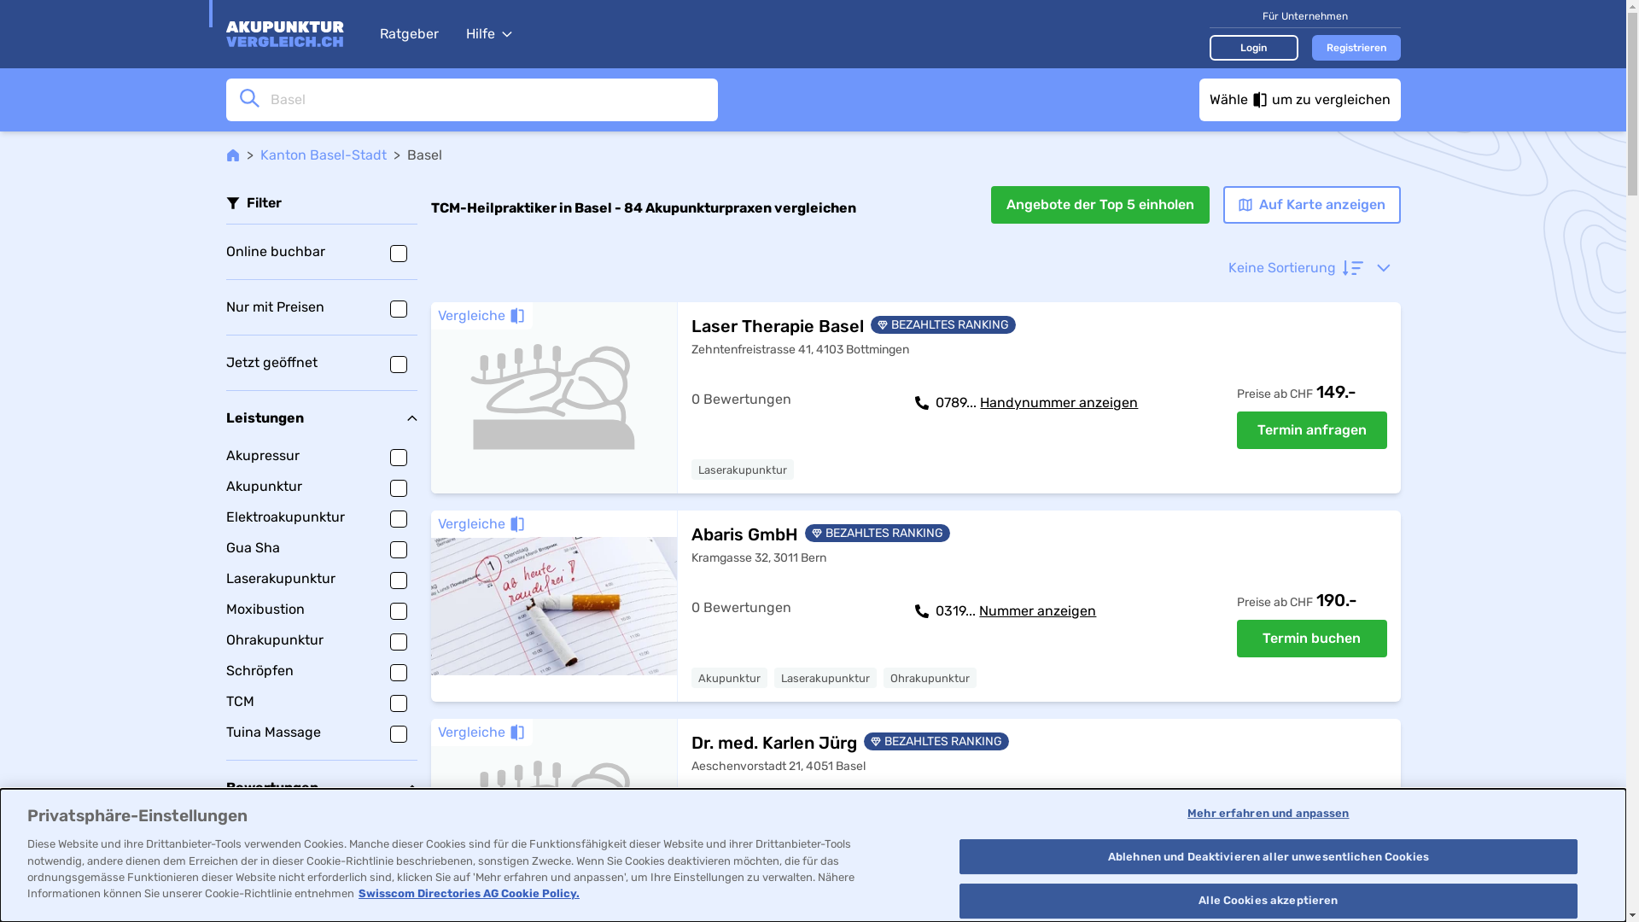 The image size is (1639, 922). Describe the element at coordinates (1253, 47) in the screenshot. I see `Login` at that location.